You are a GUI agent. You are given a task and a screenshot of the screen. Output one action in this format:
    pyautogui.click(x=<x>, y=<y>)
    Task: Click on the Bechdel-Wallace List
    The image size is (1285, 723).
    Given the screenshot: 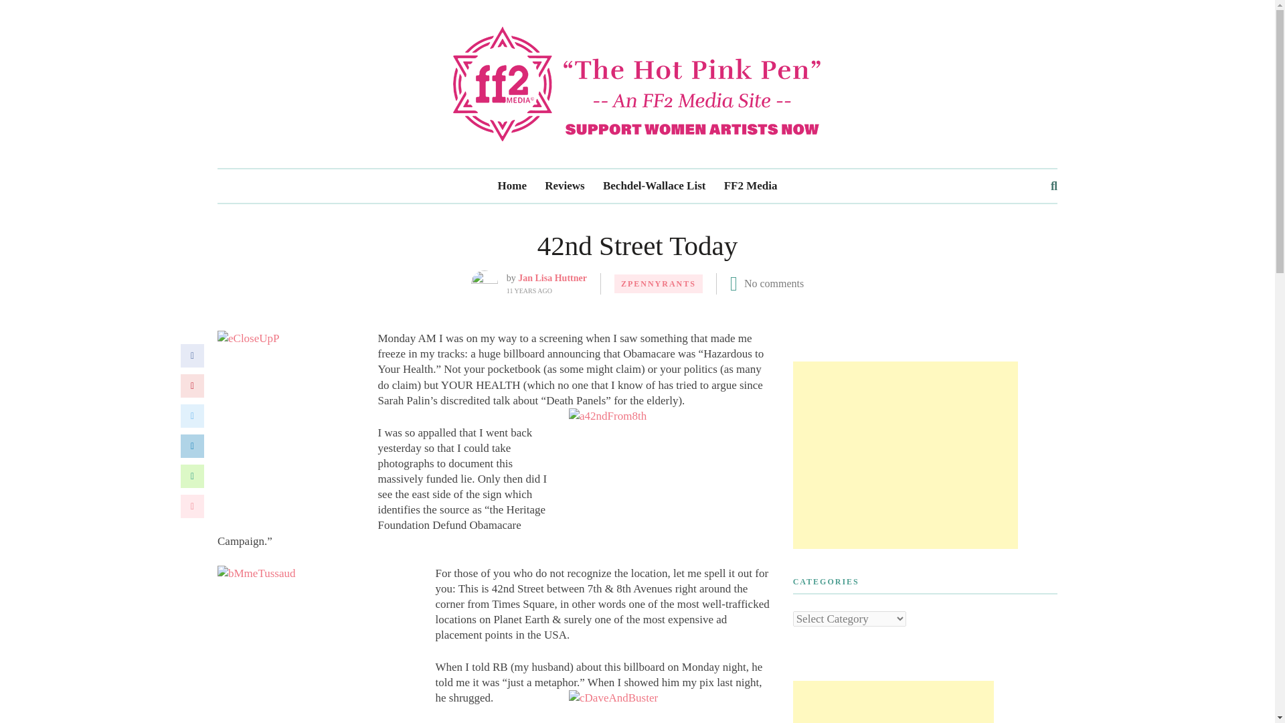 What is the action you would take?
    pyautogui.click(x=654, y=186)
    